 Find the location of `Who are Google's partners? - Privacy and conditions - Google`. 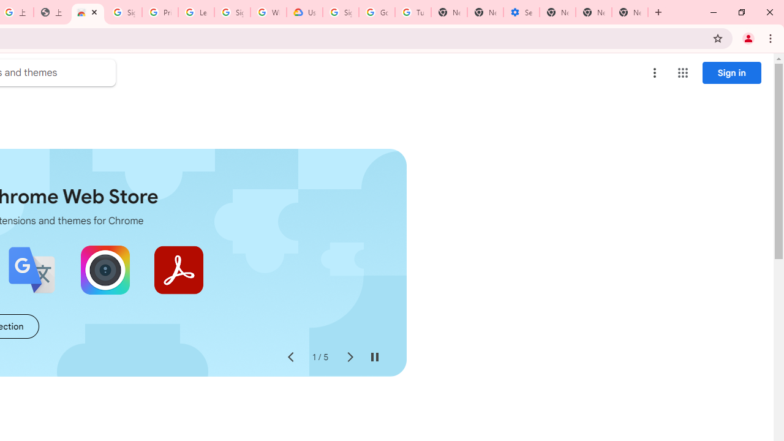

Who are Google's partners? - Privacy and conditions - Google is located at coordinates (268, 12).